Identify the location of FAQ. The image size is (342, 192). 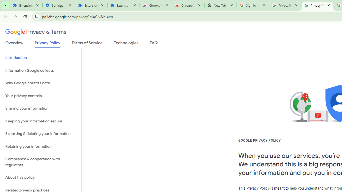
(154, 44).